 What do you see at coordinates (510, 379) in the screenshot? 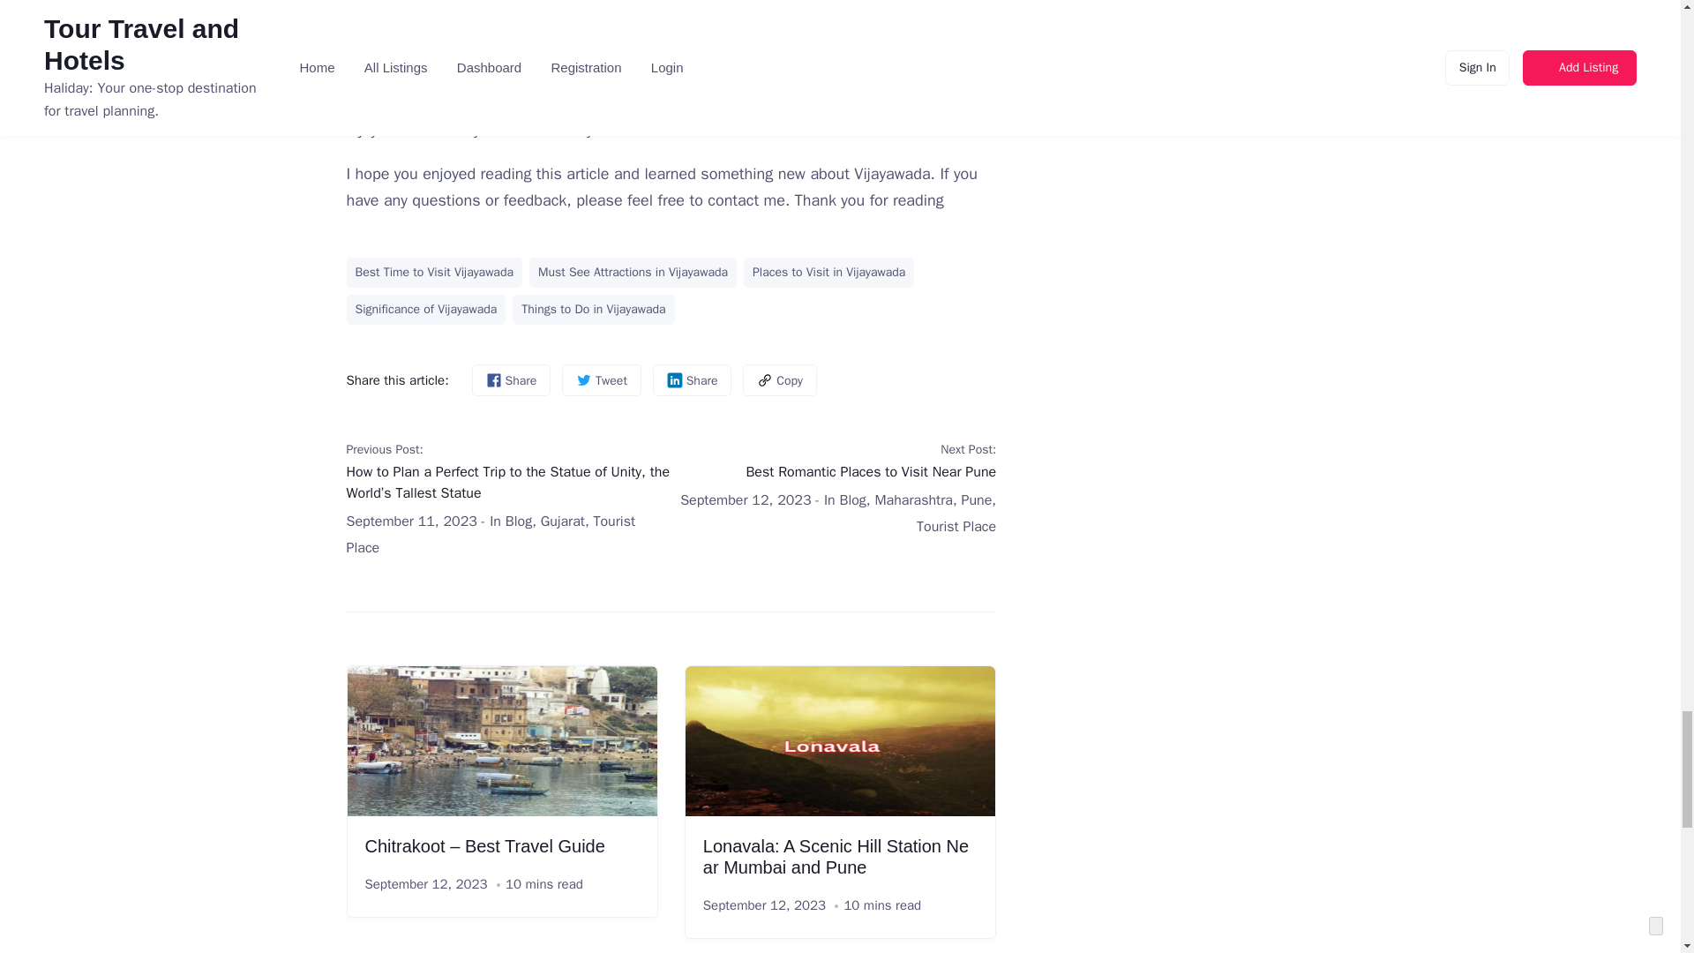
I see `Share` at bounding box center [510, 379].